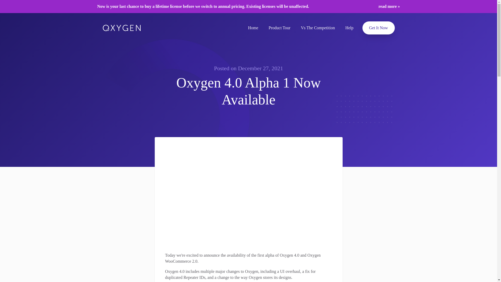 The image size is (501, 282). What do you see at coordinates (349, 28) in the screenshot?
I see `Help` at bounding box center [349, 28].